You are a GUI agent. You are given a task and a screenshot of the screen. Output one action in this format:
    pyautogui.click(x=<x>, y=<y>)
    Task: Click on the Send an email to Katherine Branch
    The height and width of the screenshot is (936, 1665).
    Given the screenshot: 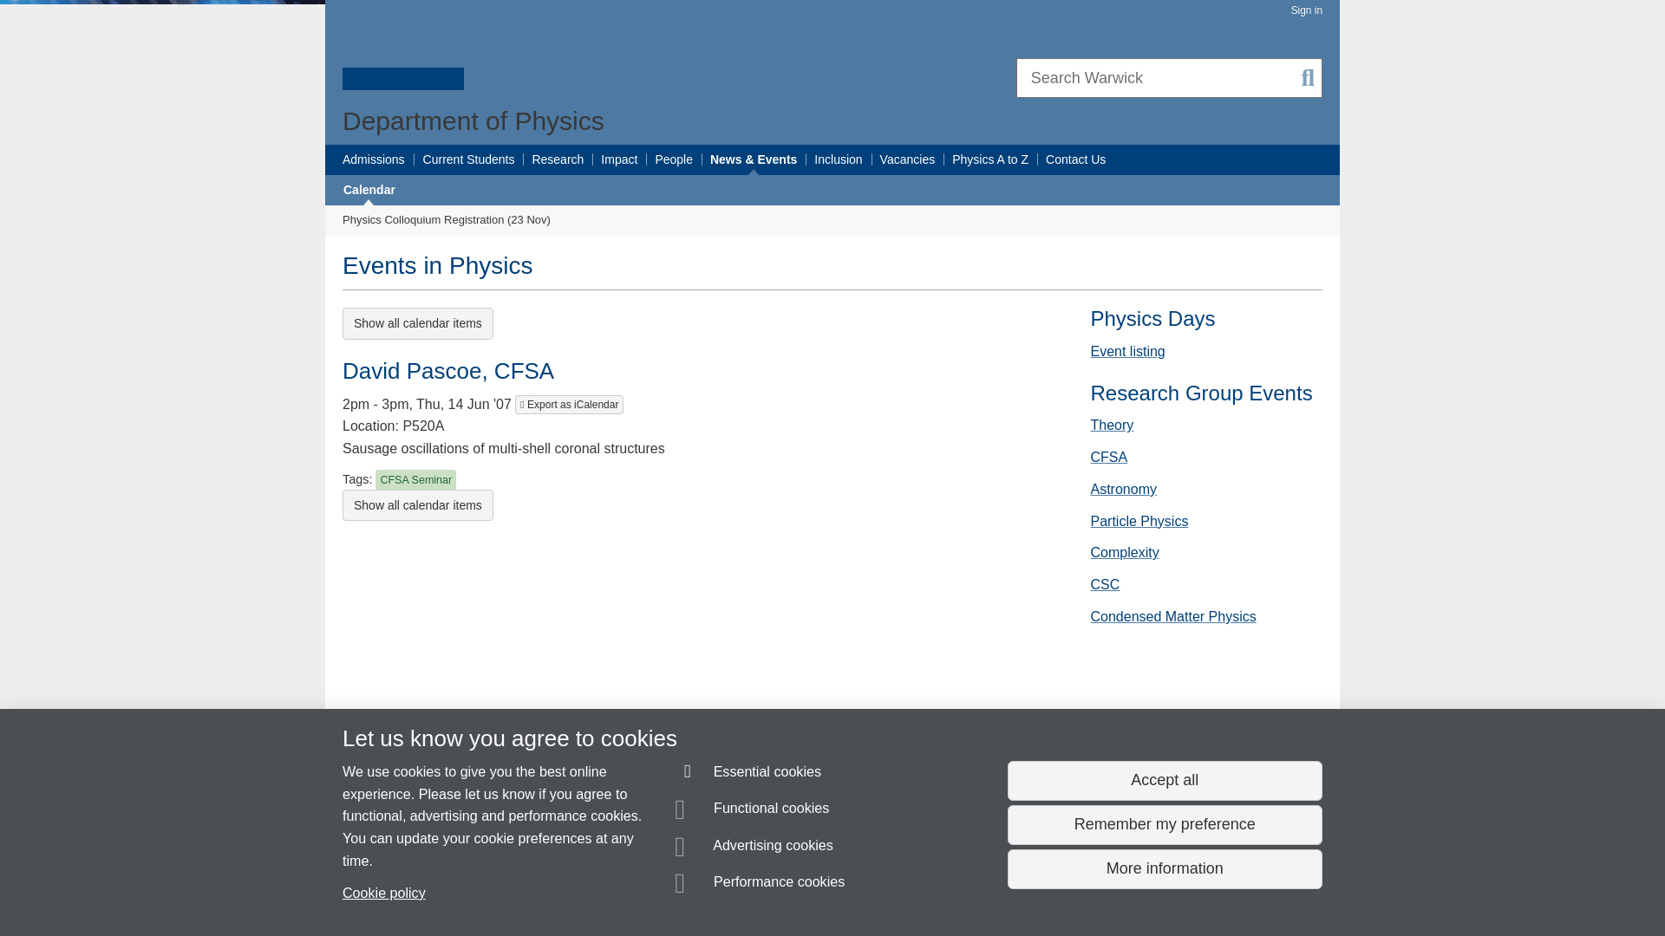 What is the action you would take?
    pyautogui.click(x=447, y=860)
    